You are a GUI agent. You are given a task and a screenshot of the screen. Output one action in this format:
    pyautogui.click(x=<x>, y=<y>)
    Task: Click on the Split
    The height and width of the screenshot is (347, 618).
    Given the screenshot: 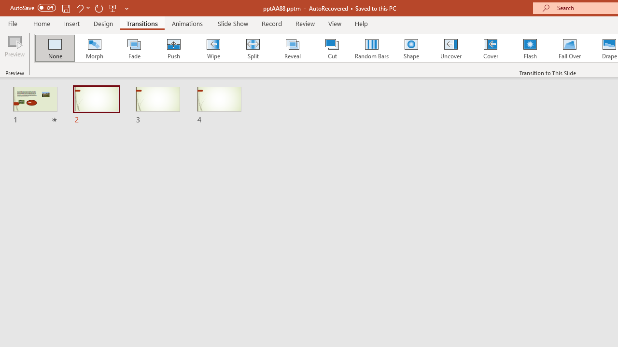 What is the action you would take?
    pyautogui.click(x=253, y=48)
    